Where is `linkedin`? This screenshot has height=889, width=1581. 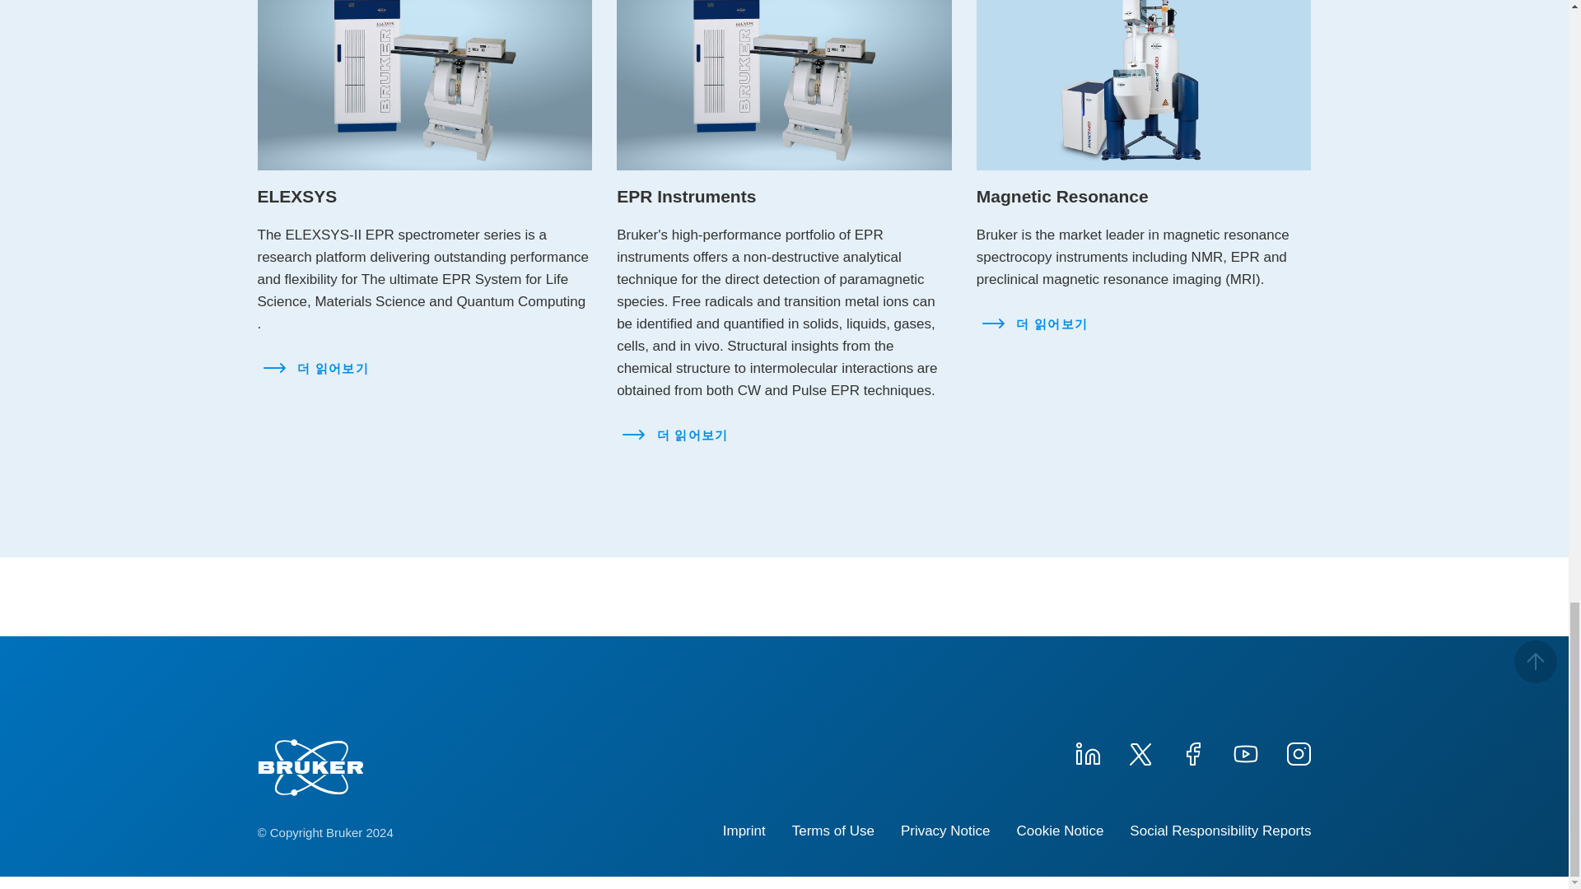 linkedin is located at coordinates (1087, 752).